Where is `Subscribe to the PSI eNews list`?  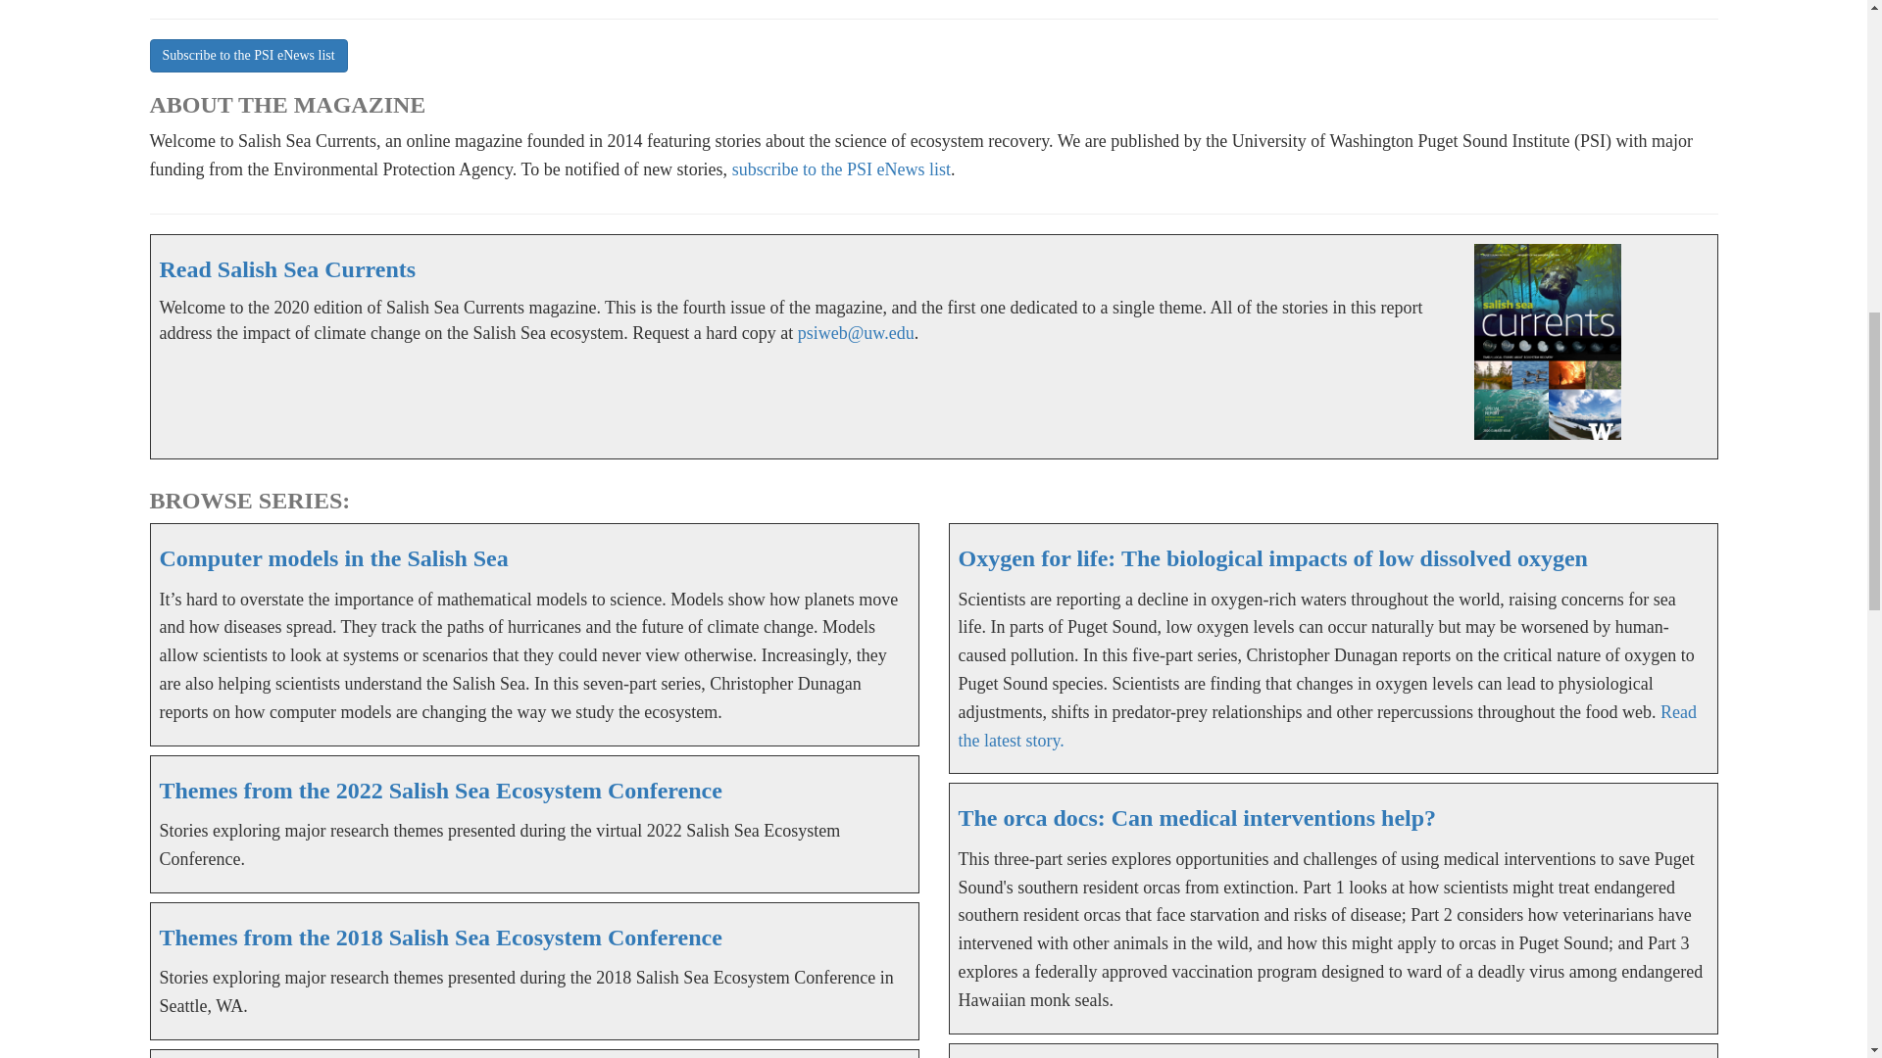
Subscribe to the PSI eNews list is located at coordinates (247, 53).